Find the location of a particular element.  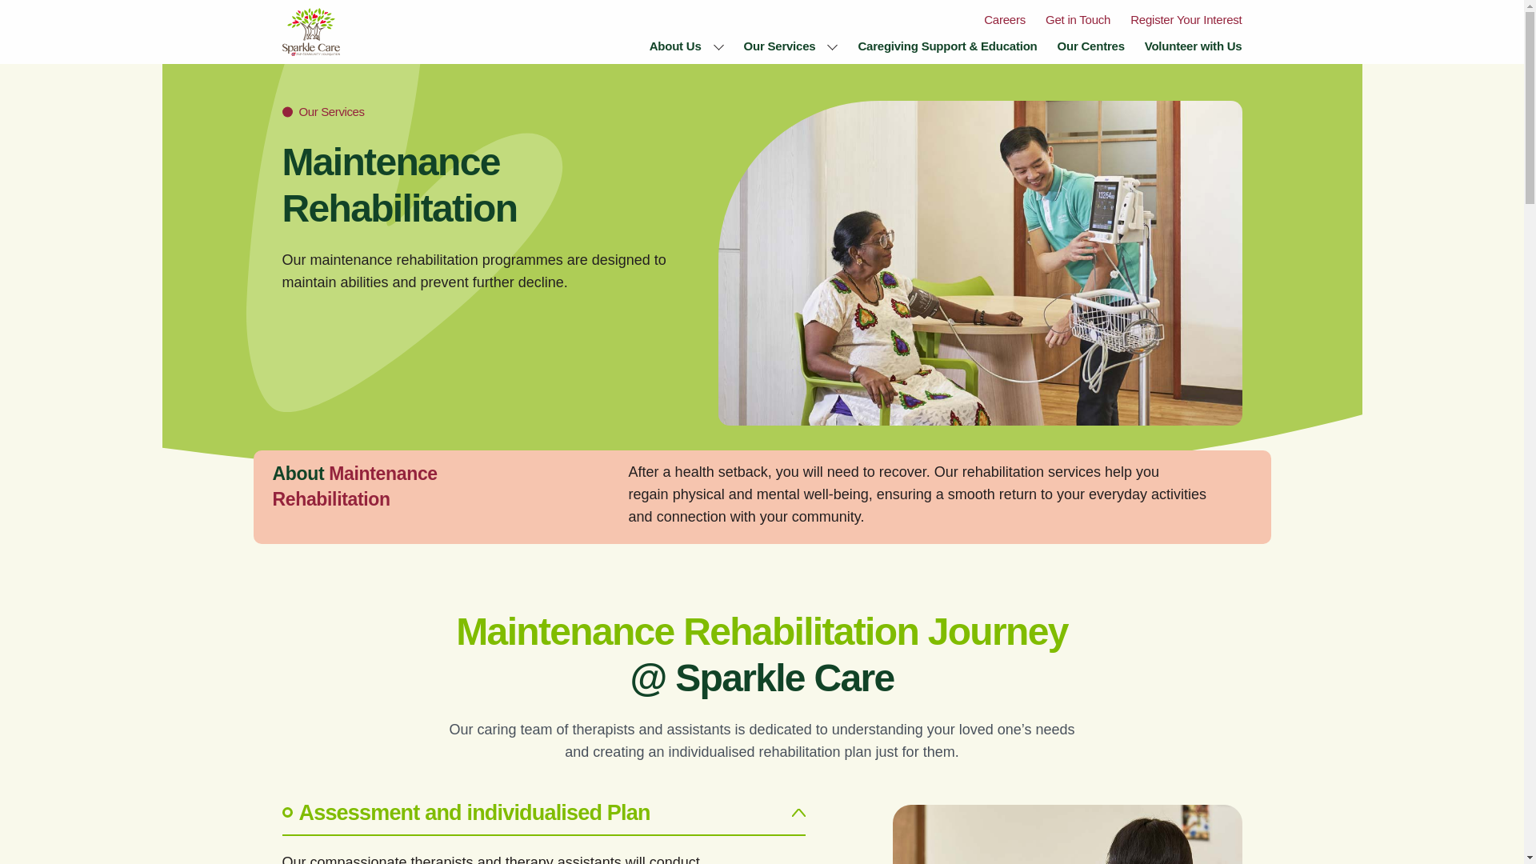

Get in Touch is located at coordinates (1078, 19).